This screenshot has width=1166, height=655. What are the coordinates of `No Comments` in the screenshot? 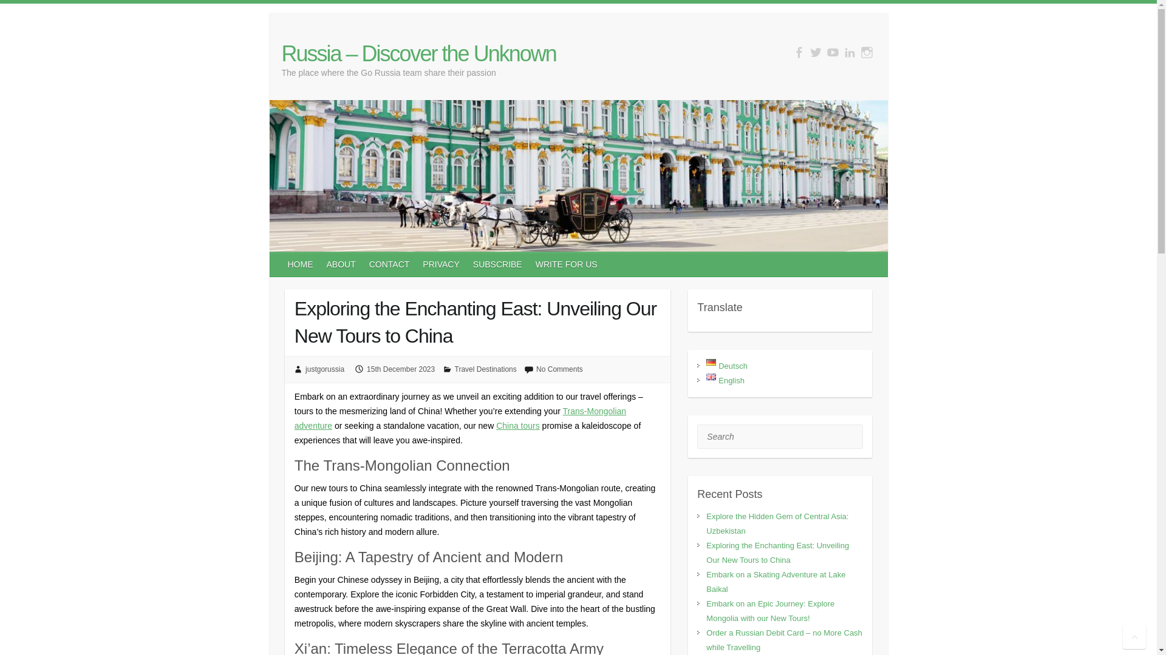 It's located at (560, 369).